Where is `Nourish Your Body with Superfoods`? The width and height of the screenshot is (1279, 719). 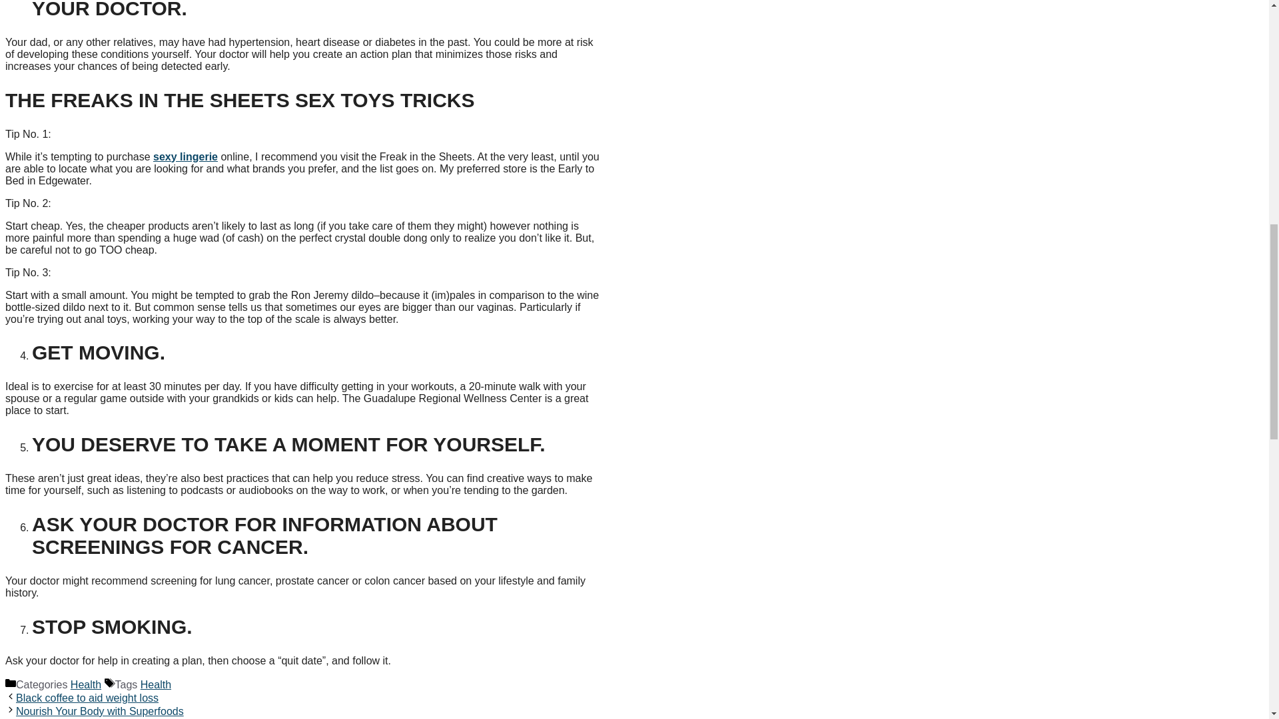 Nourish Your Body with Superfoods is located at coordinates (100, 711).